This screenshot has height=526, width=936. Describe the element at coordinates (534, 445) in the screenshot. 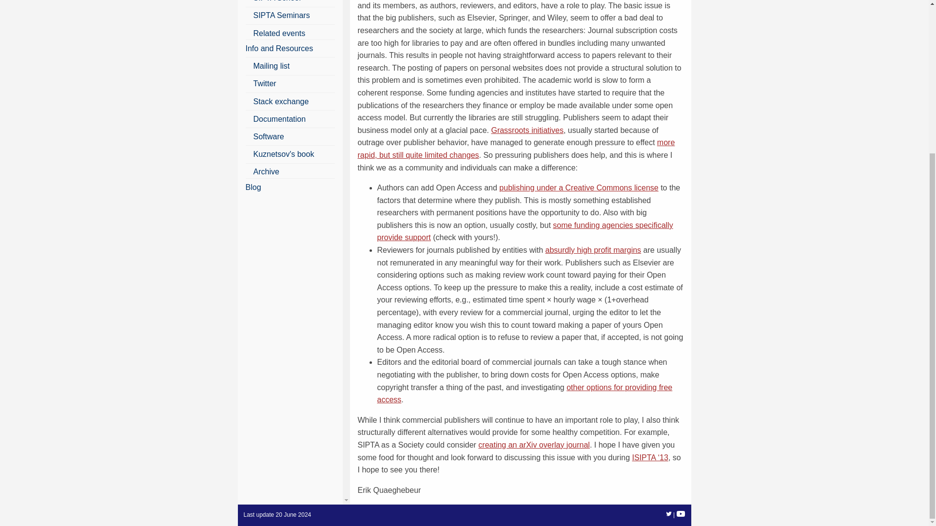

I see `creating an arXiv overlay journal` at that location.